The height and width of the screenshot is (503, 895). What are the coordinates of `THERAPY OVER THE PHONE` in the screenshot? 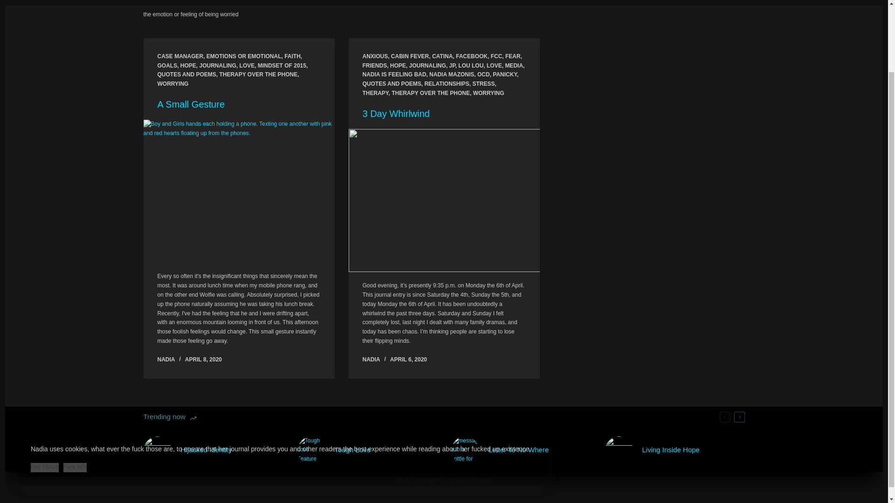 It's located at (258, 75).